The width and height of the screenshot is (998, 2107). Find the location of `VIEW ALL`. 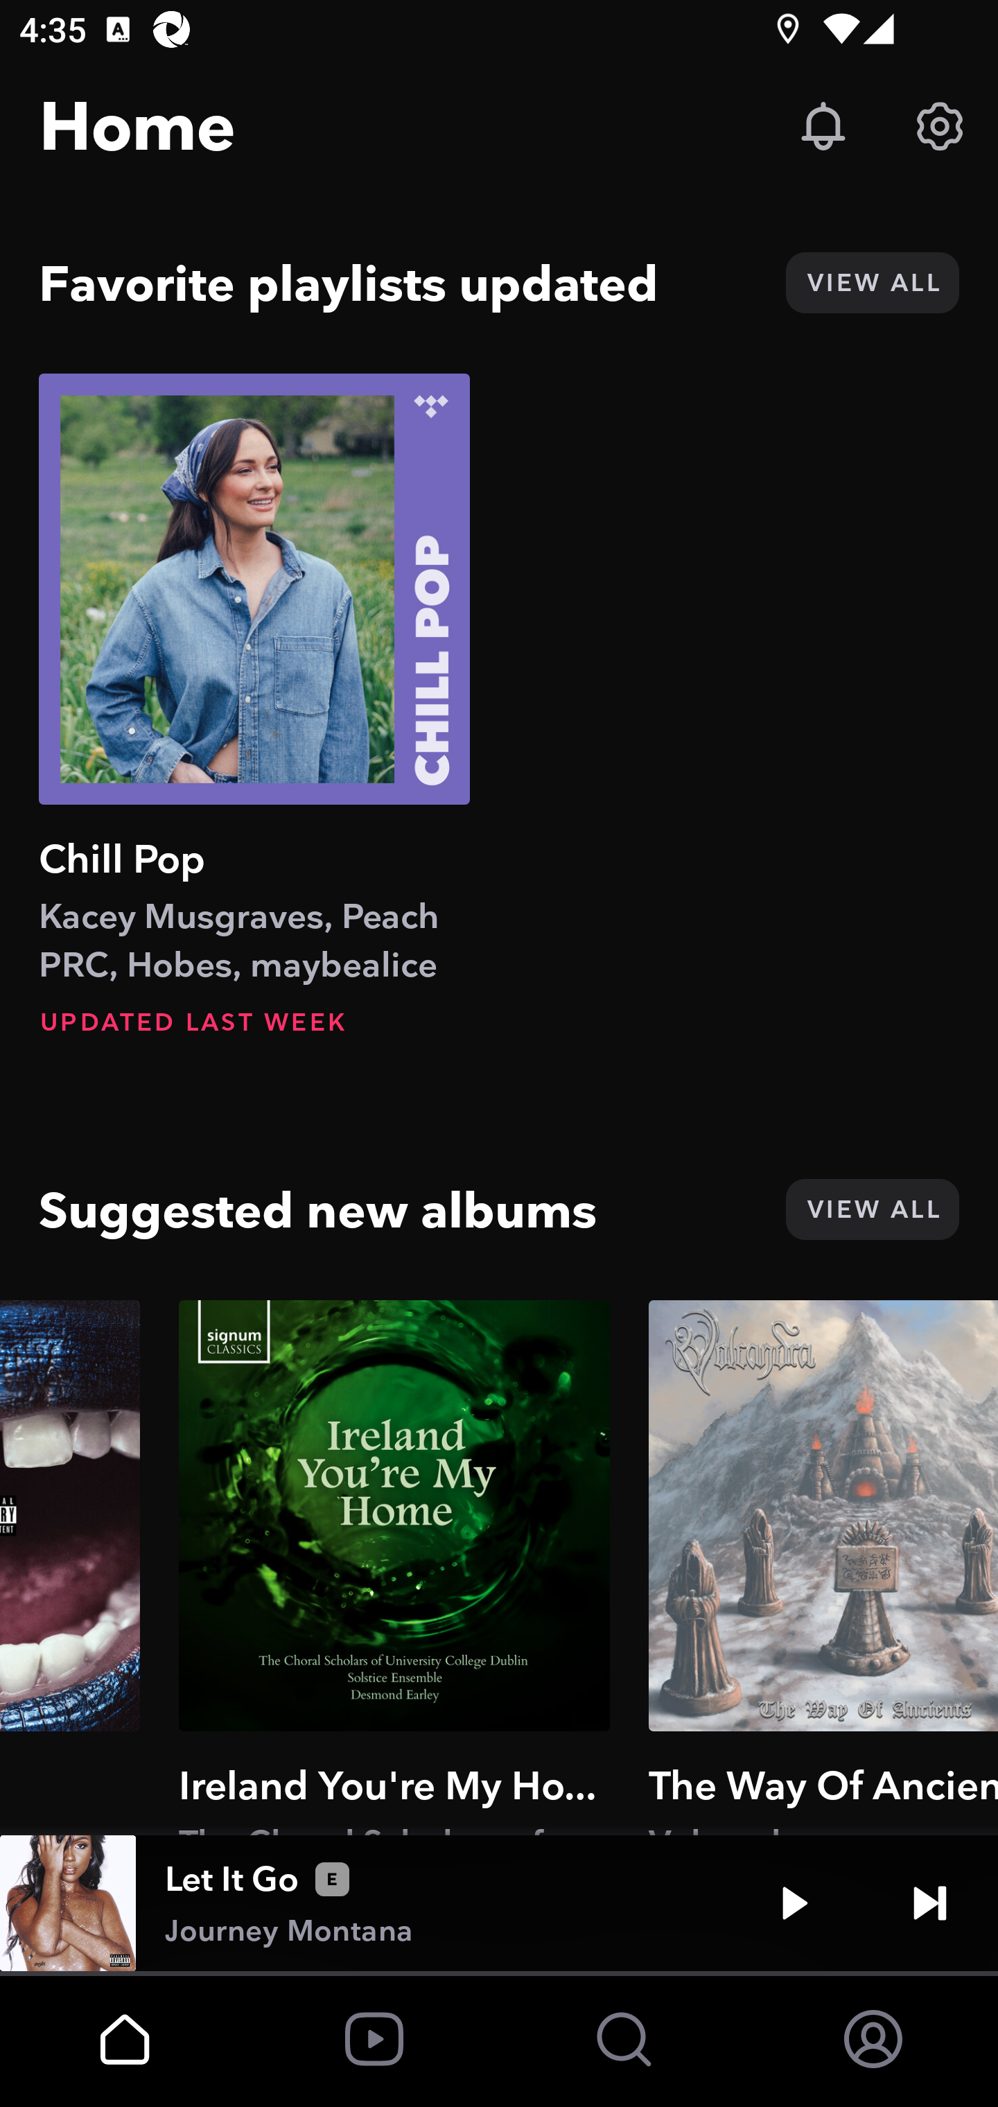

VIEW ALL is located at coordinates (872, 1209).